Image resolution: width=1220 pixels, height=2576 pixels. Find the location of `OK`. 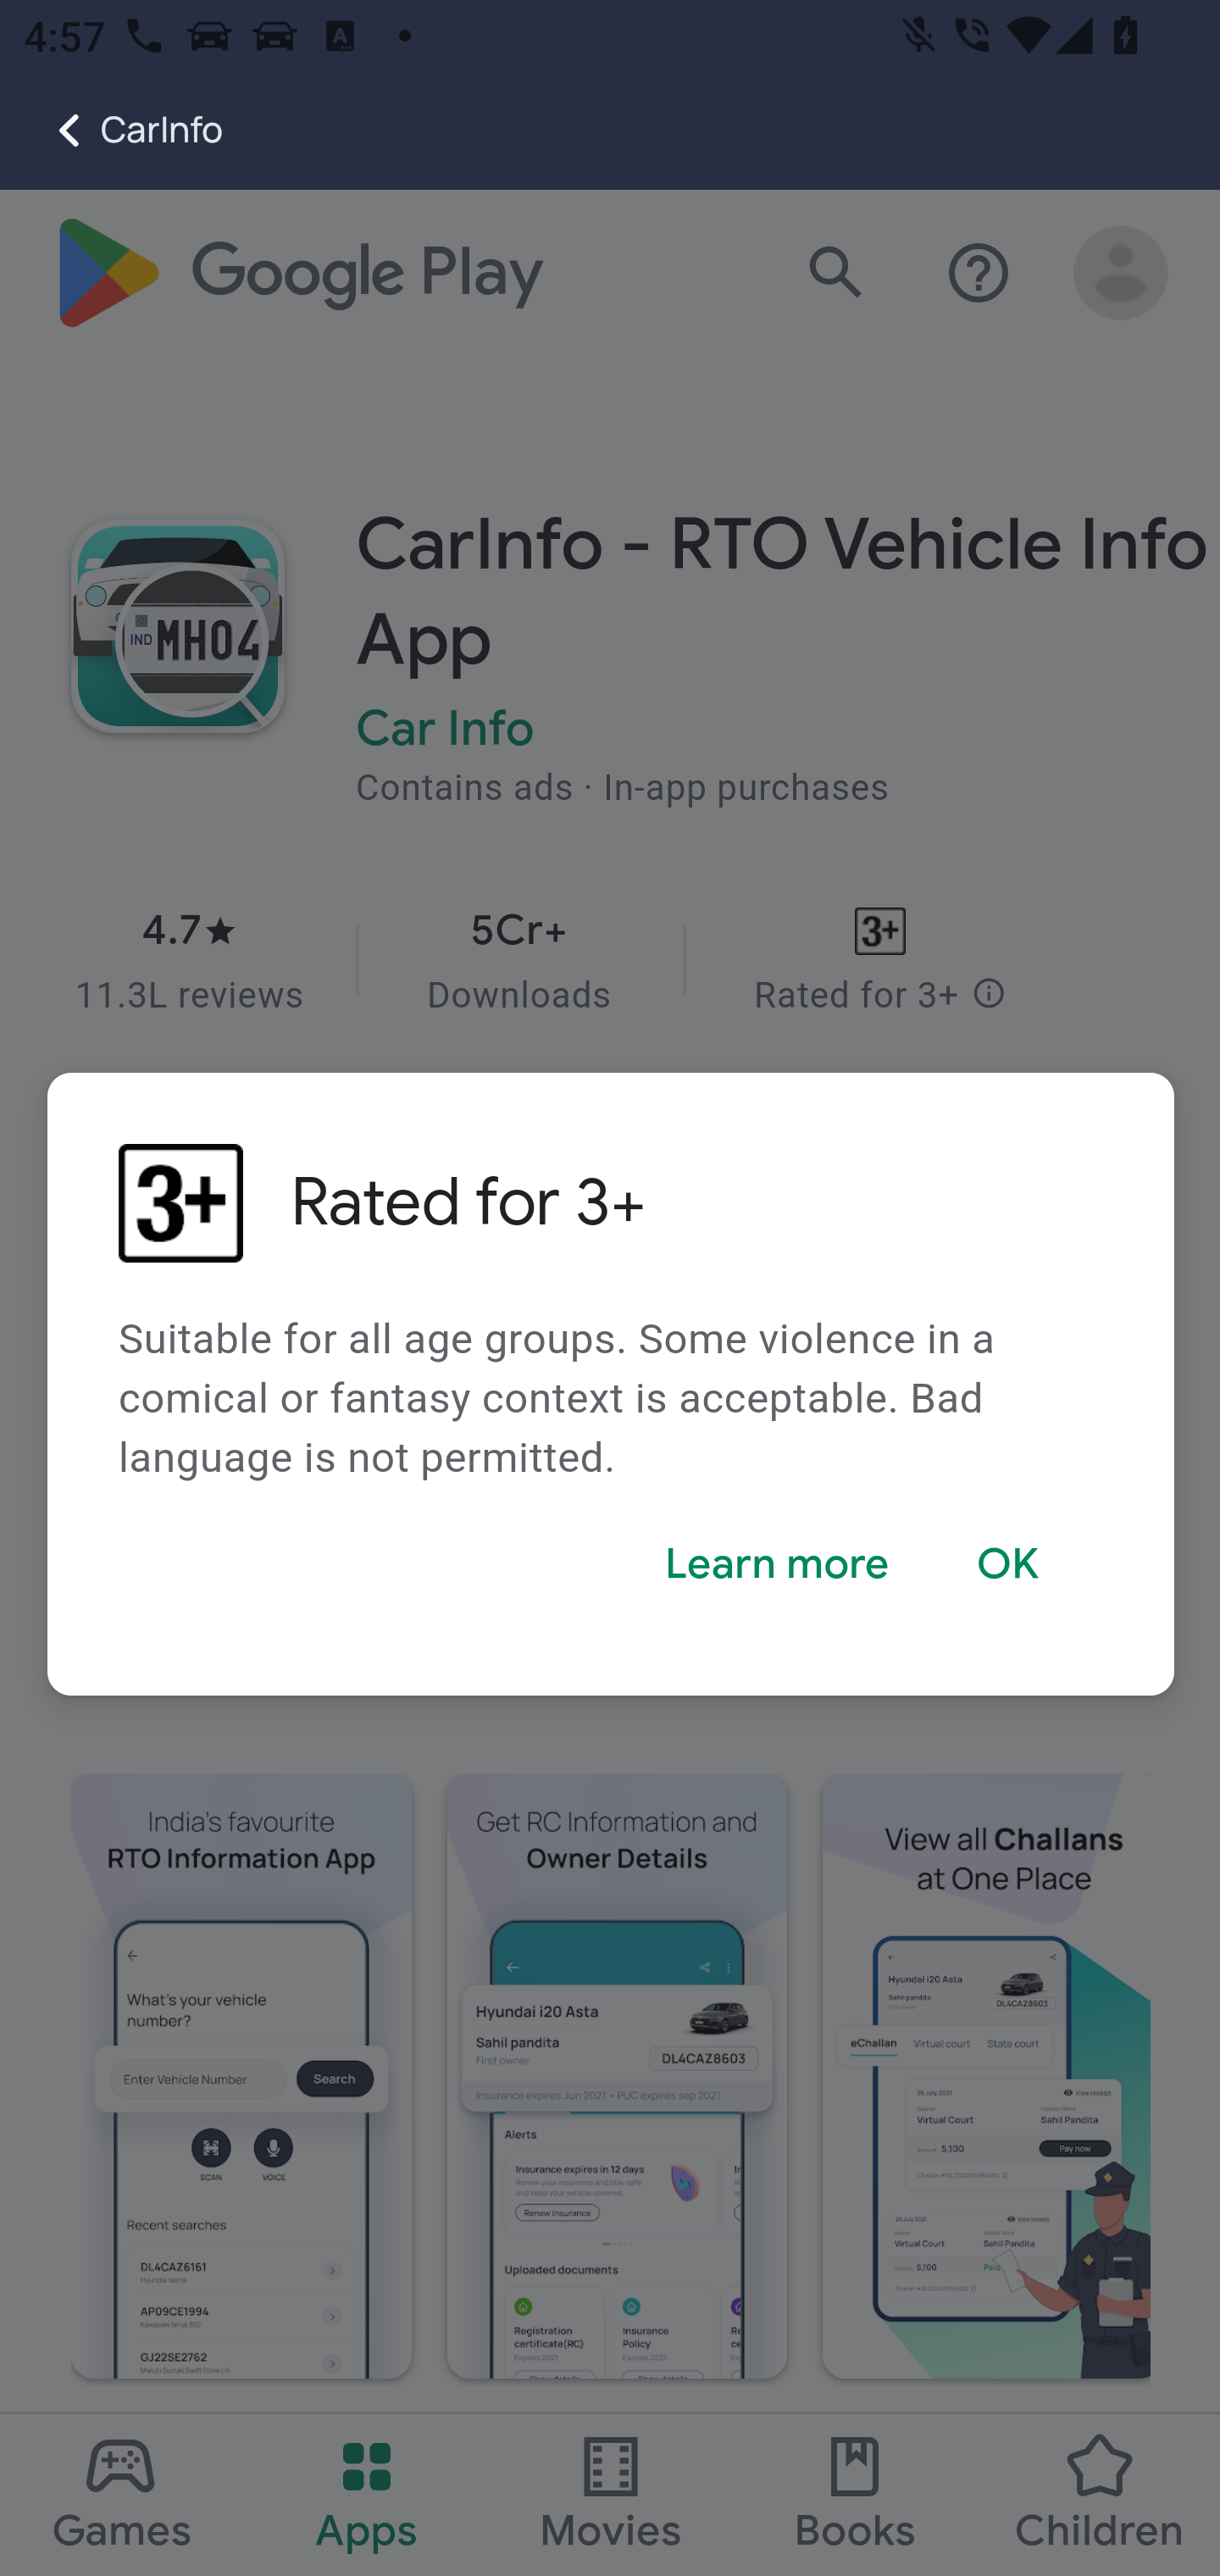

OK is located at coordinates (1009, 1564).